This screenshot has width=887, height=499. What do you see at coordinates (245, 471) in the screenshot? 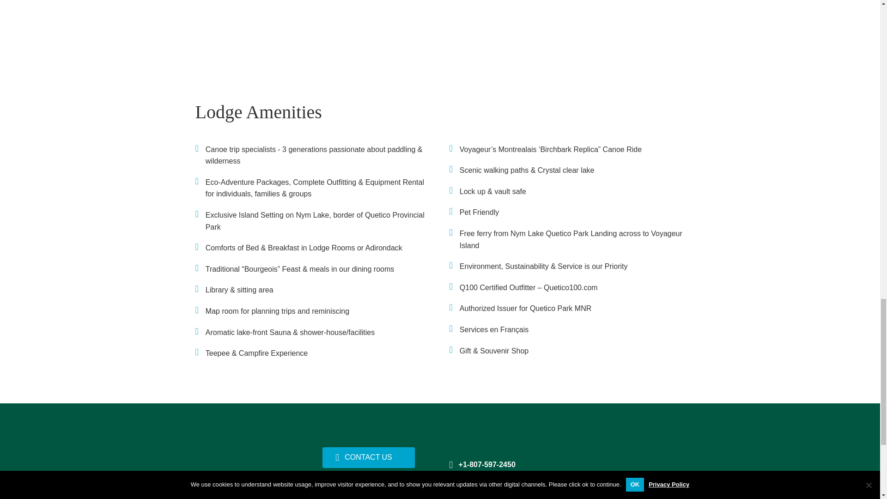
I see `Portrait Logo` at bounding box center [245, 471].